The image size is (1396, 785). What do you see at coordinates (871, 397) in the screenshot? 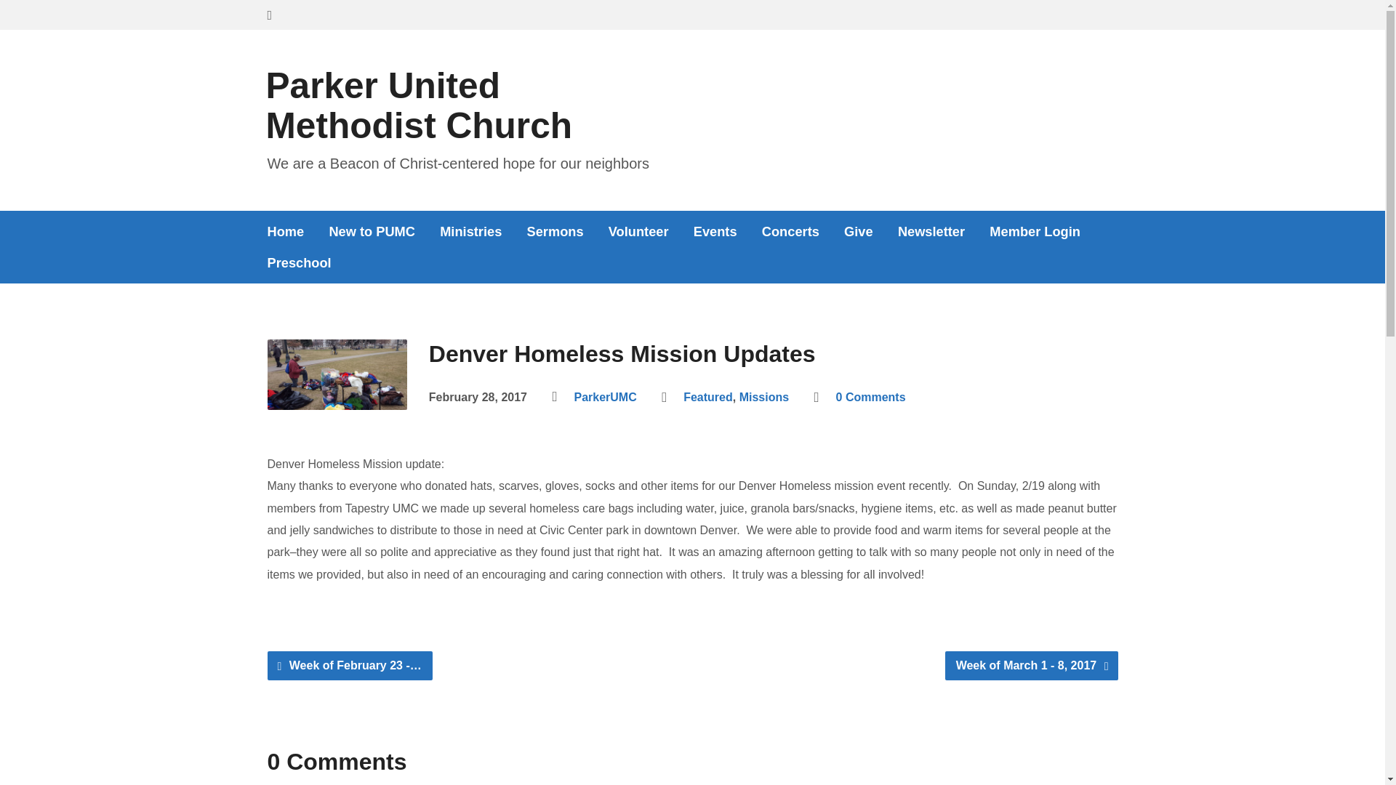
I see `0 Comments` at bounding box center [871, 397].